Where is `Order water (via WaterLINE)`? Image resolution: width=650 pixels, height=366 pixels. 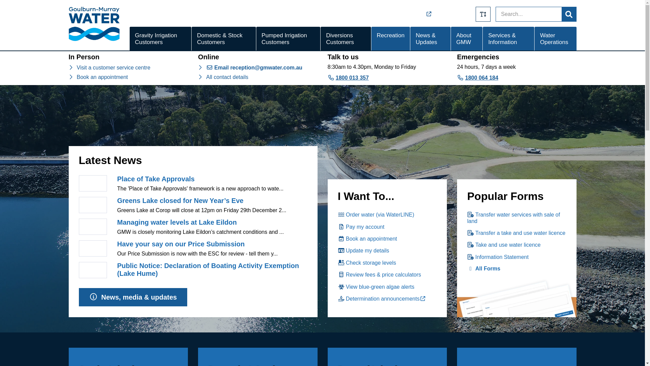 Order water (via WaterLINE) is located at coordinates (376, 215).